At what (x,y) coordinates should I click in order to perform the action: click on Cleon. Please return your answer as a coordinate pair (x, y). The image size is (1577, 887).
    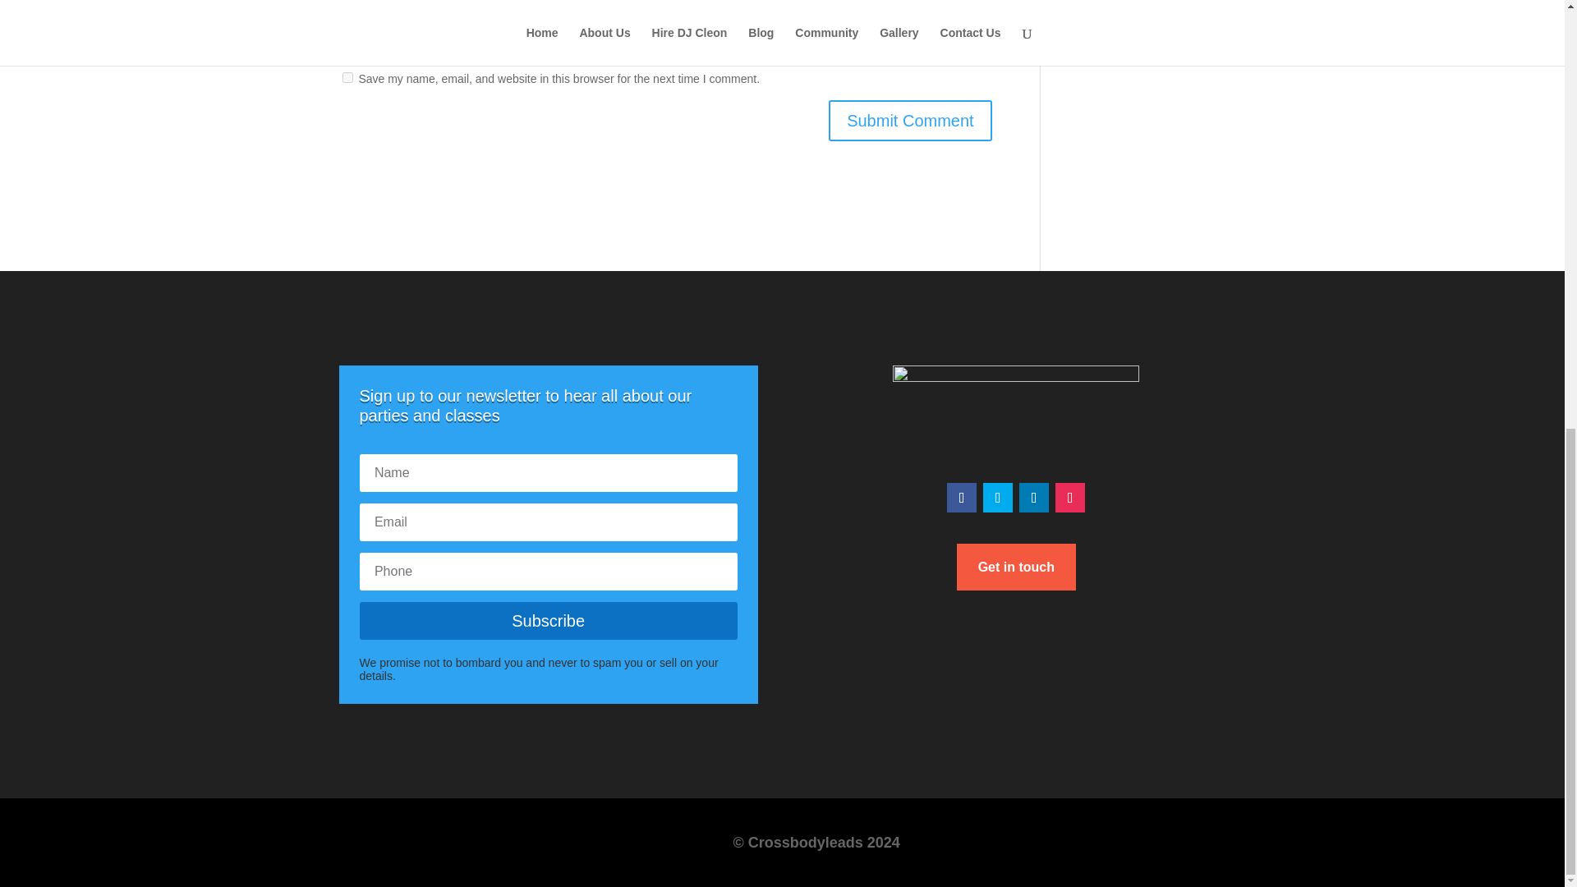
    Looking at the image, I should click on (1081, 10).